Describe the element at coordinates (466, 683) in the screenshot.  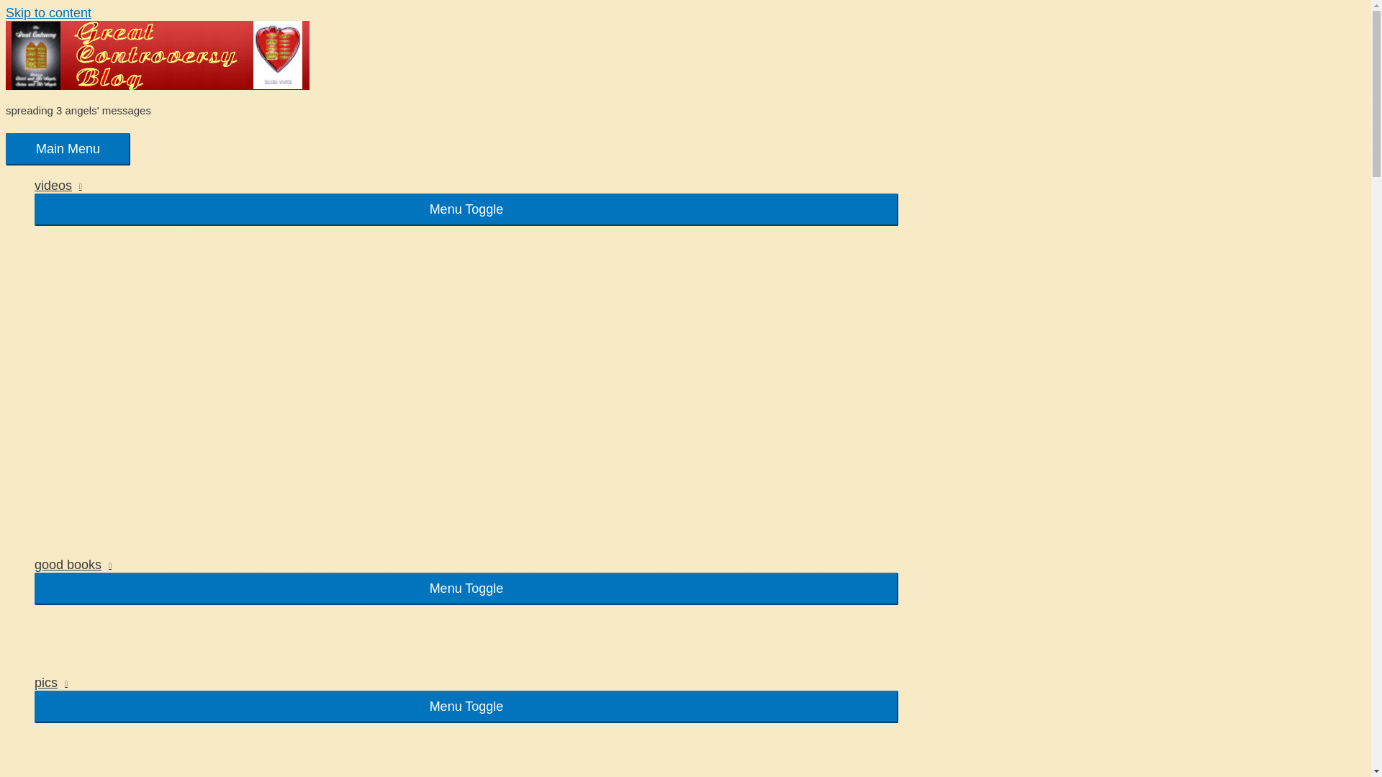
I see `pics` at that location.